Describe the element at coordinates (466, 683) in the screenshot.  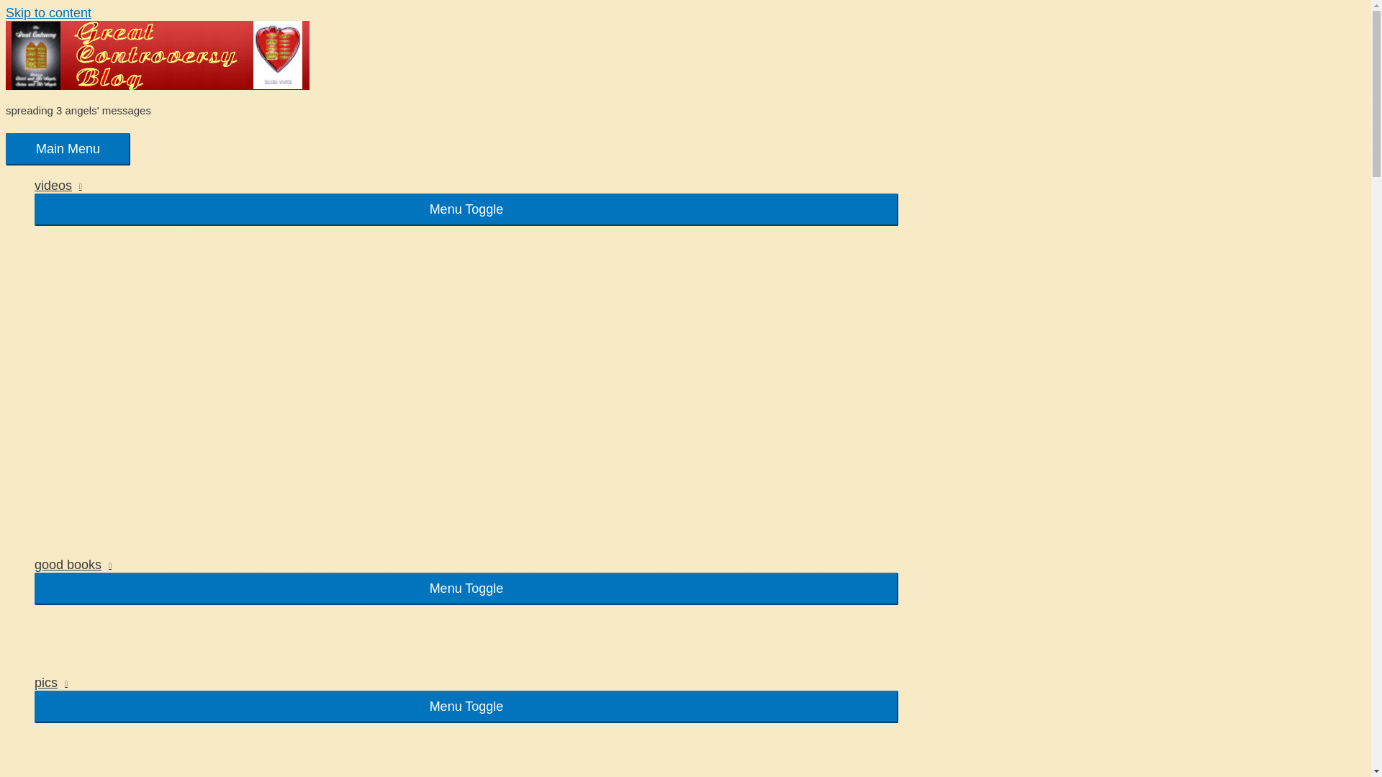
I see `pics` at that location.